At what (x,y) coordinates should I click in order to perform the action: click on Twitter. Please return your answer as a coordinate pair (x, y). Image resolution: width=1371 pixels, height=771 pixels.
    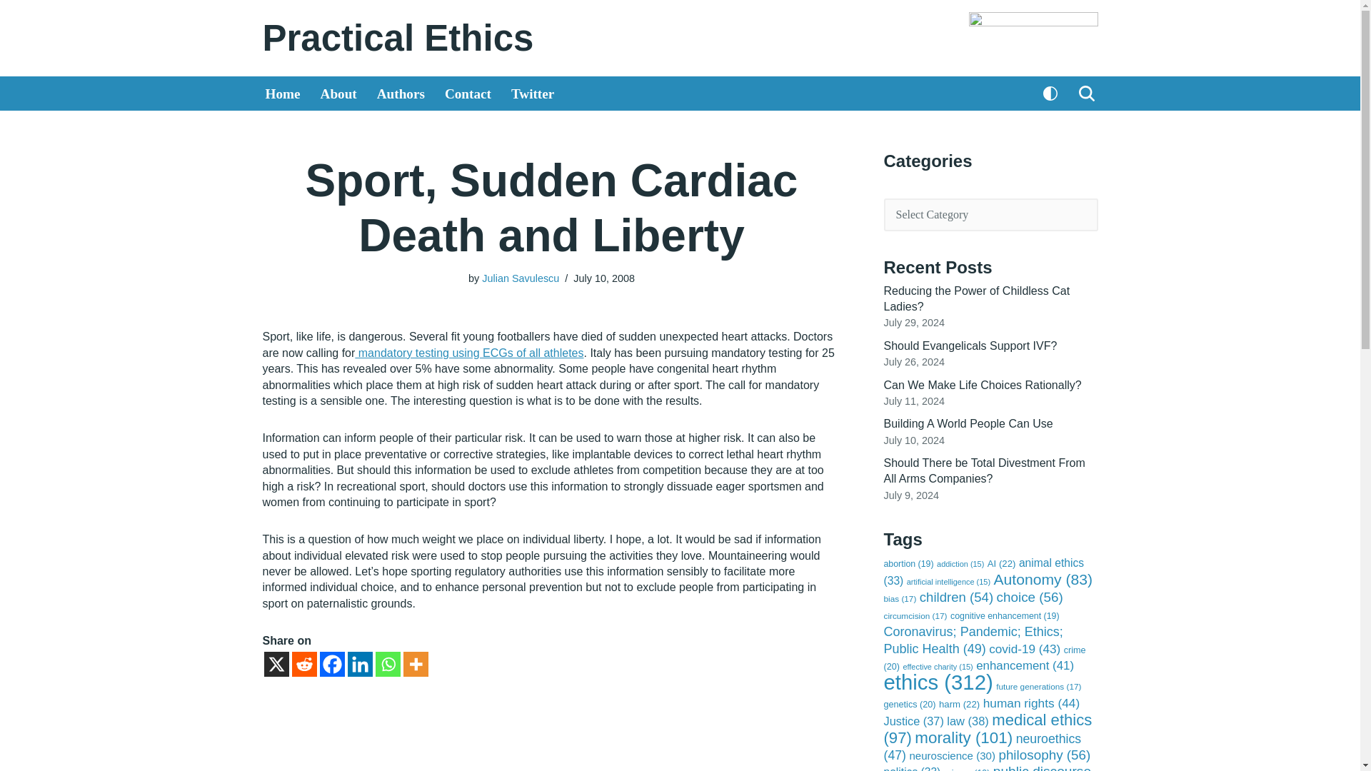
    Looking at the image, I should click on (533, 94).